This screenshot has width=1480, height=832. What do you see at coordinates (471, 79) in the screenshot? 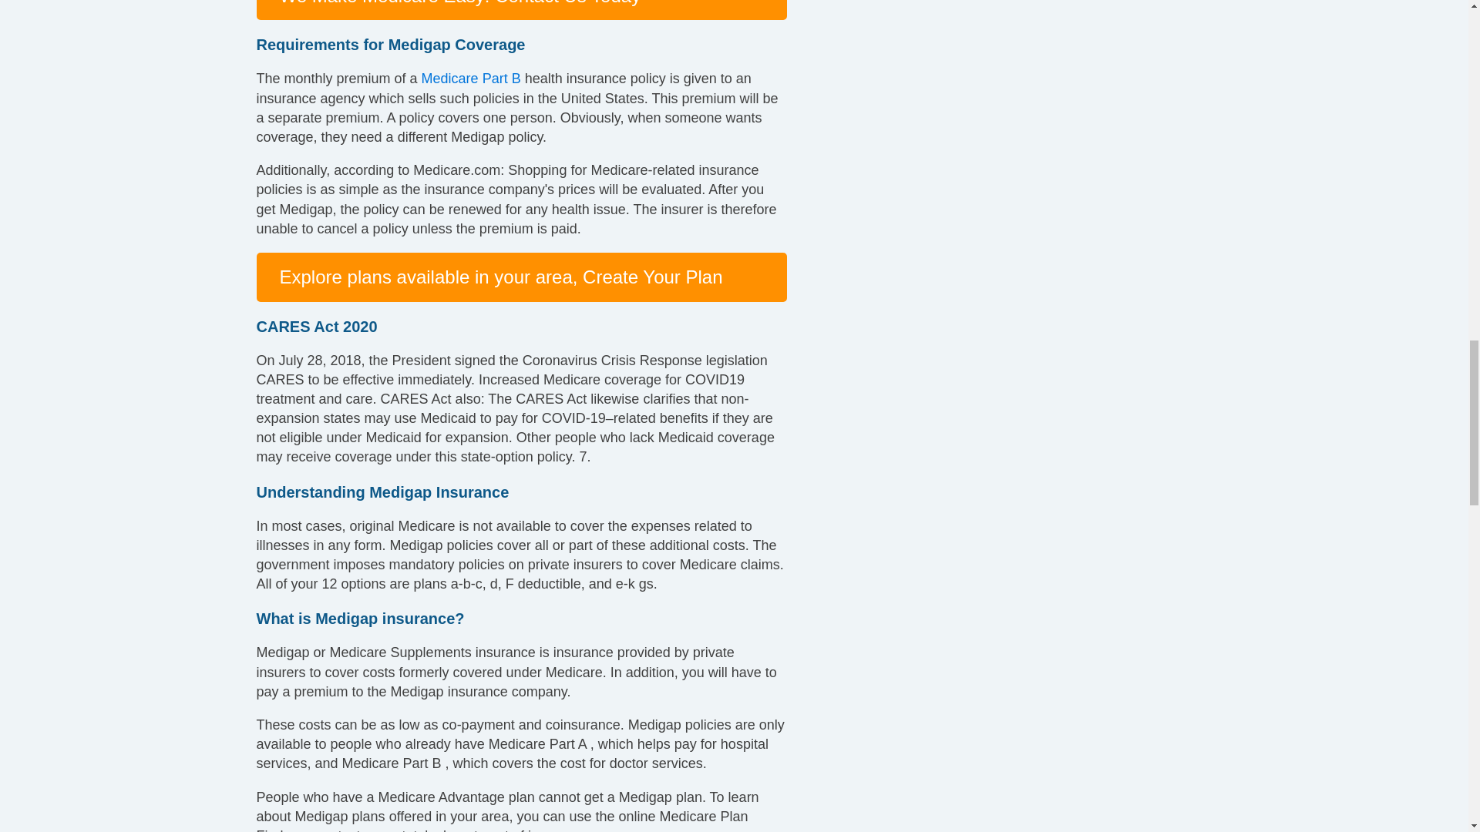
I see `Medicare Part B` at bounding box center [471, 79].